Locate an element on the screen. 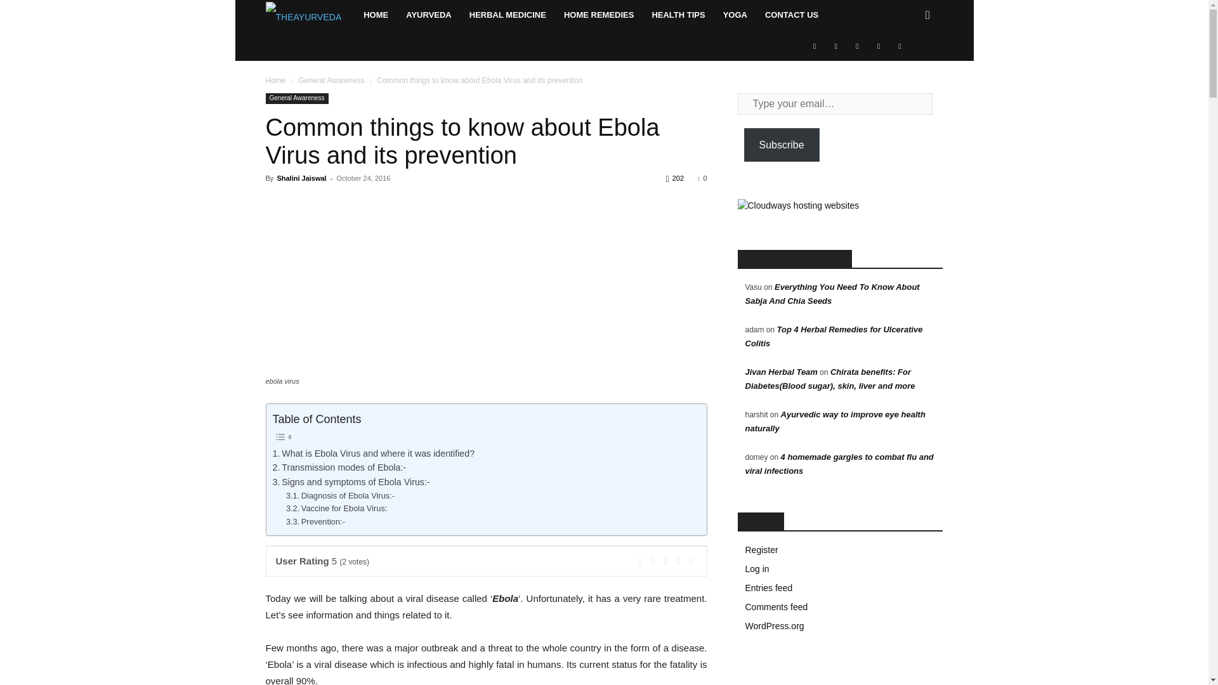 The width and height of the screenshot is (1218, 685). HOME is located at coordinates (376, 15).